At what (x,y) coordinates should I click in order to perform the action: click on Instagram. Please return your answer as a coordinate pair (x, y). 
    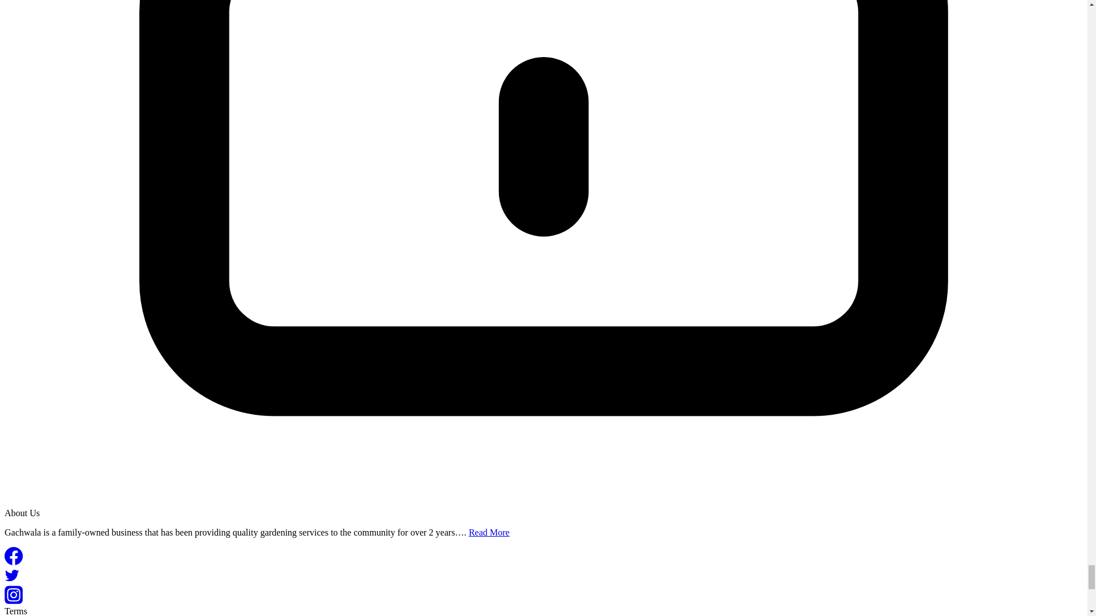
    Looking at the image, I should click on (14, 595).